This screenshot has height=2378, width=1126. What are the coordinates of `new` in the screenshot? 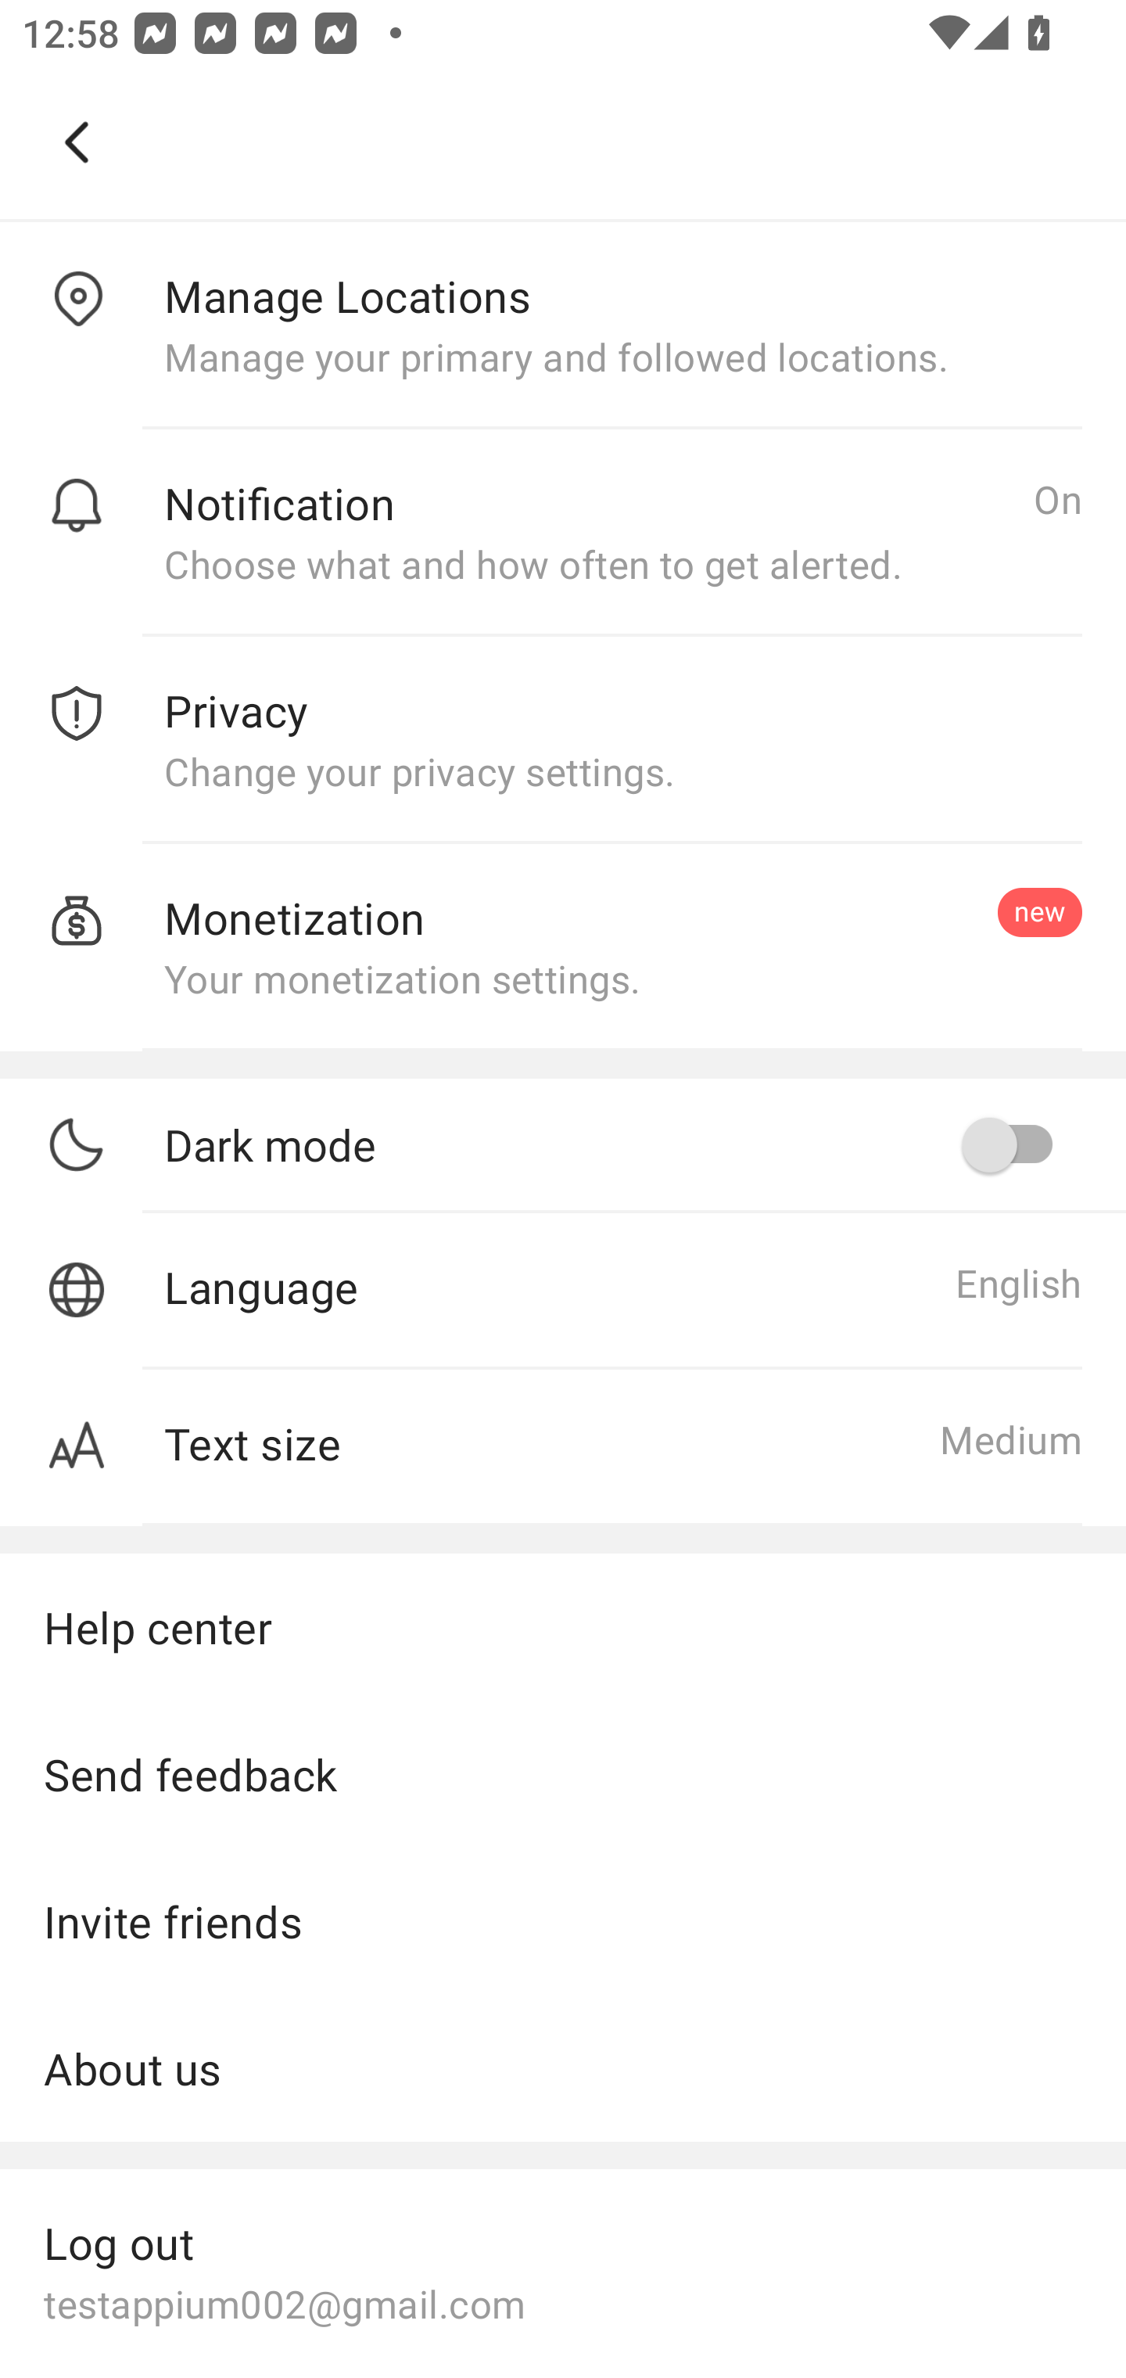 It's located at (1039, 911).